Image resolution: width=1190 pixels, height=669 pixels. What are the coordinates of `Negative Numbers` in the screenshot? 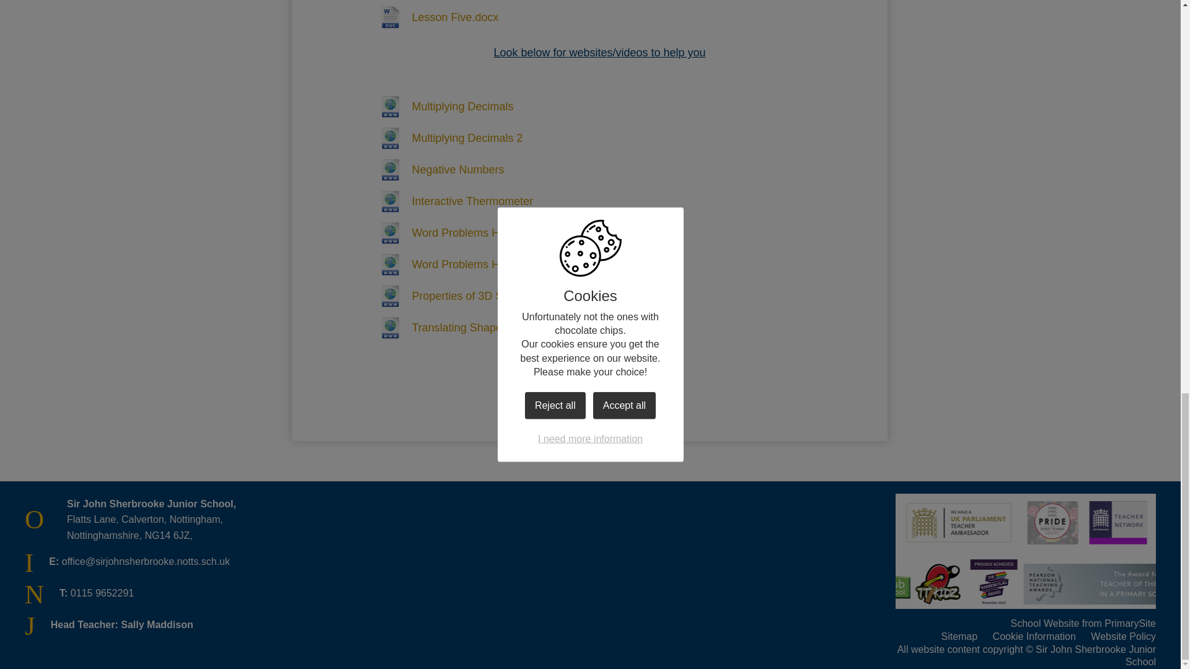 It's located at (438, 170).